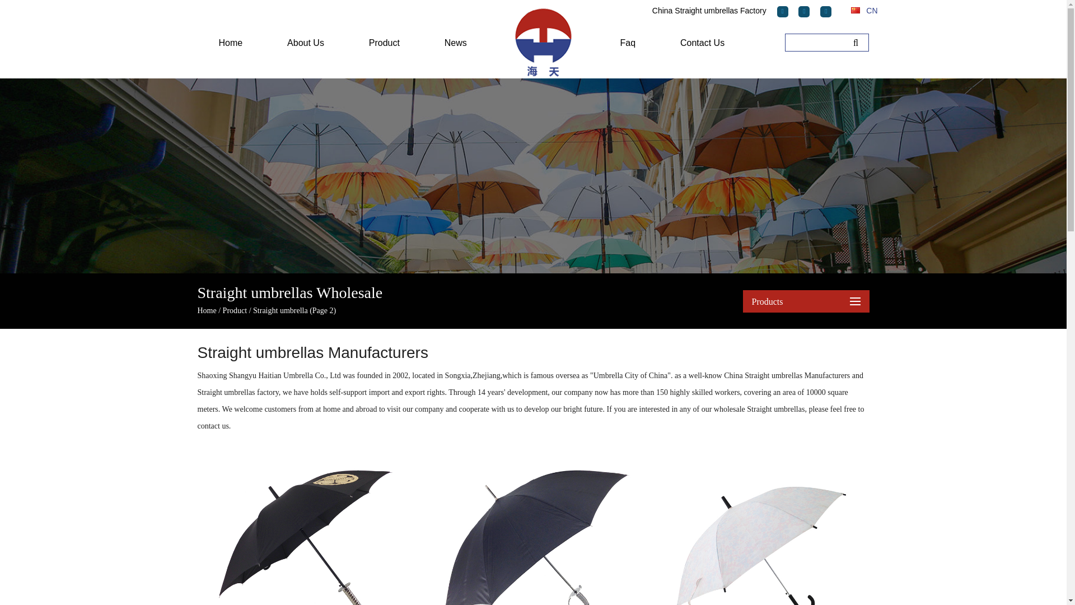 The height and width of the screenshot is (605, 1075). What do you see at coordinates (864, 10) in the screenshot?
I see `CN` at bounding box center [864, 10].